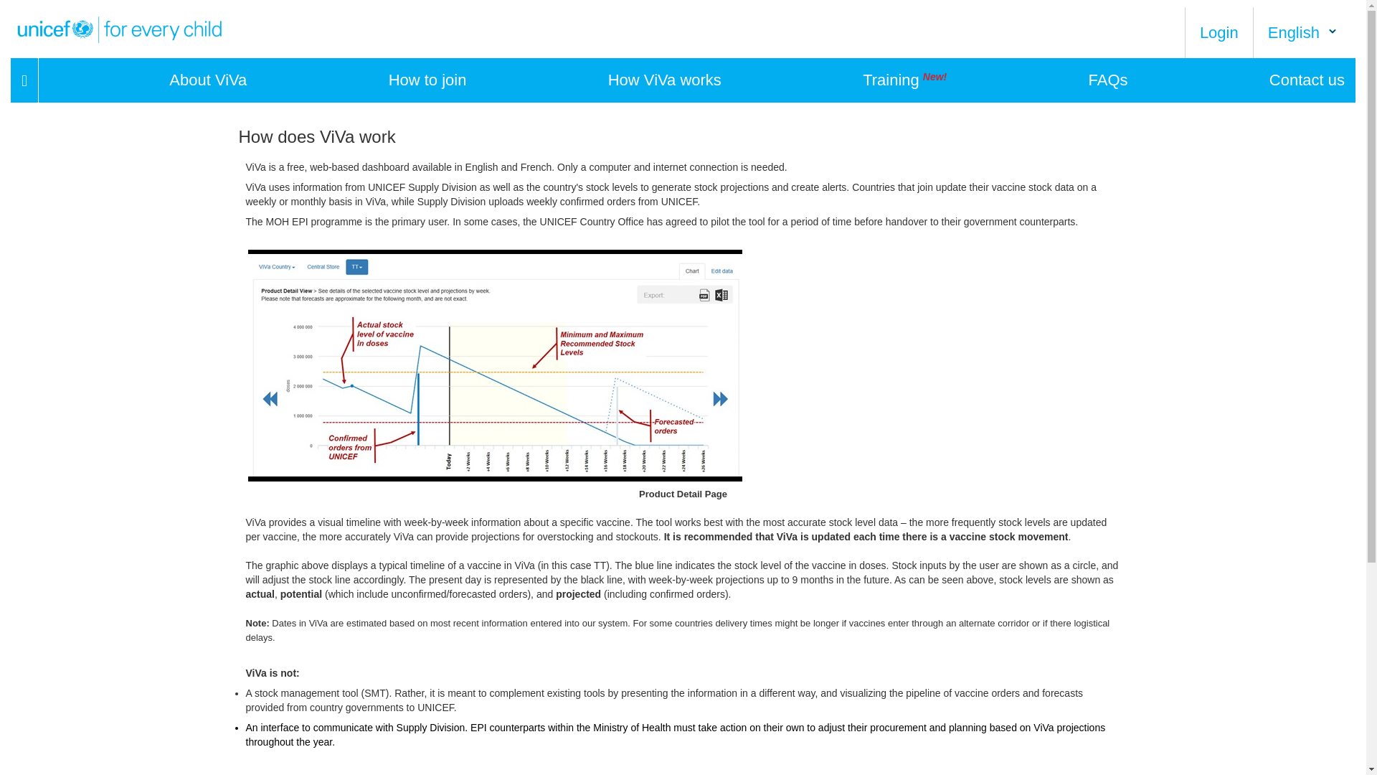 Image resolution: width=1377 pixels, height=775 pixels. Describe the element at coordinates (905, 80) in the screenshot. I see `TrainingNew!` at that location.